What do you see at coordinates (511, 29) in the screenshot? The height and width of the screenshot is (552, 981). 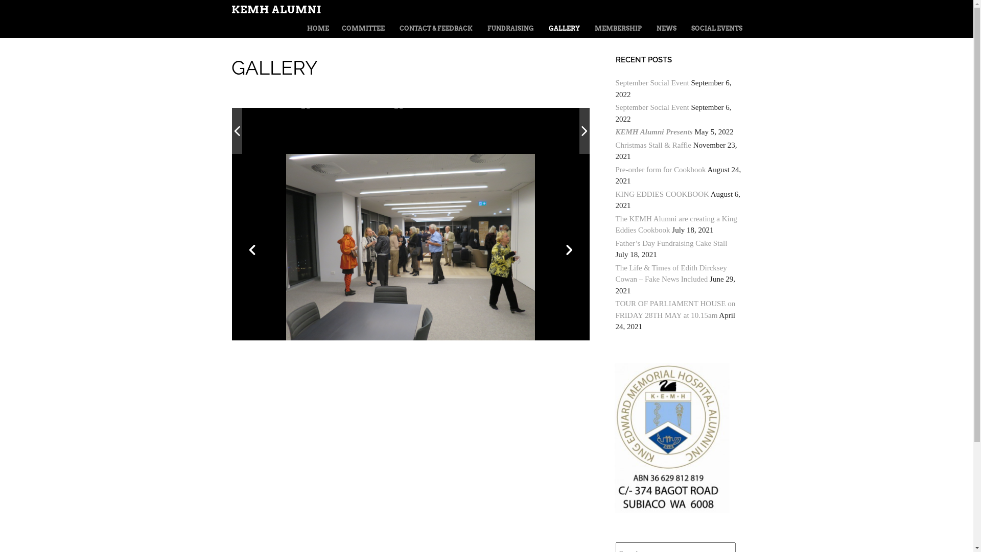 I see `FUNDRAISING` at bounding box center [511, 29].